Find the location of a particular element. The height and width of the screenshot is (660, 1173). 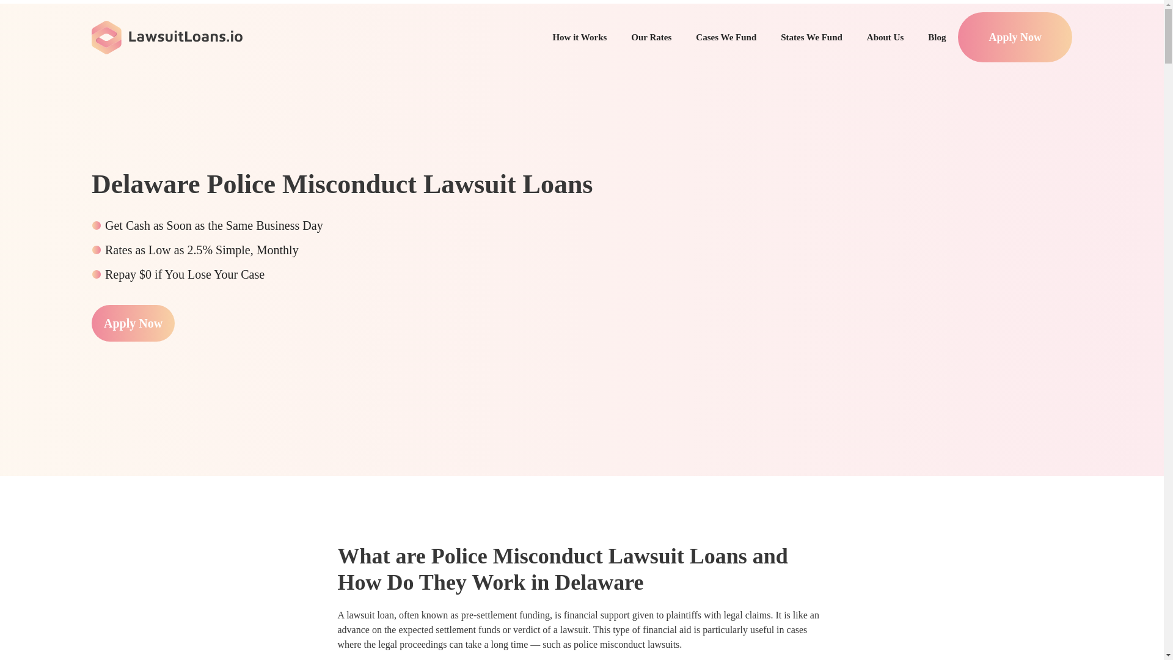

Apply Now is located at coordinates (133, 323).